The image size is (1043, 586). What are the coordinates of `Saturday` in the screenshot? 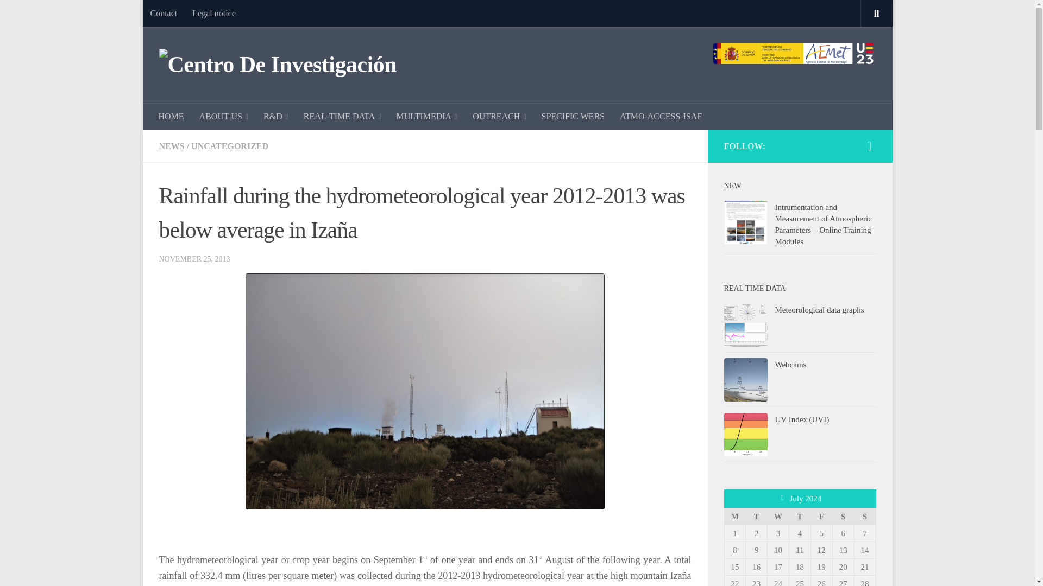 It's located at (843, 516).